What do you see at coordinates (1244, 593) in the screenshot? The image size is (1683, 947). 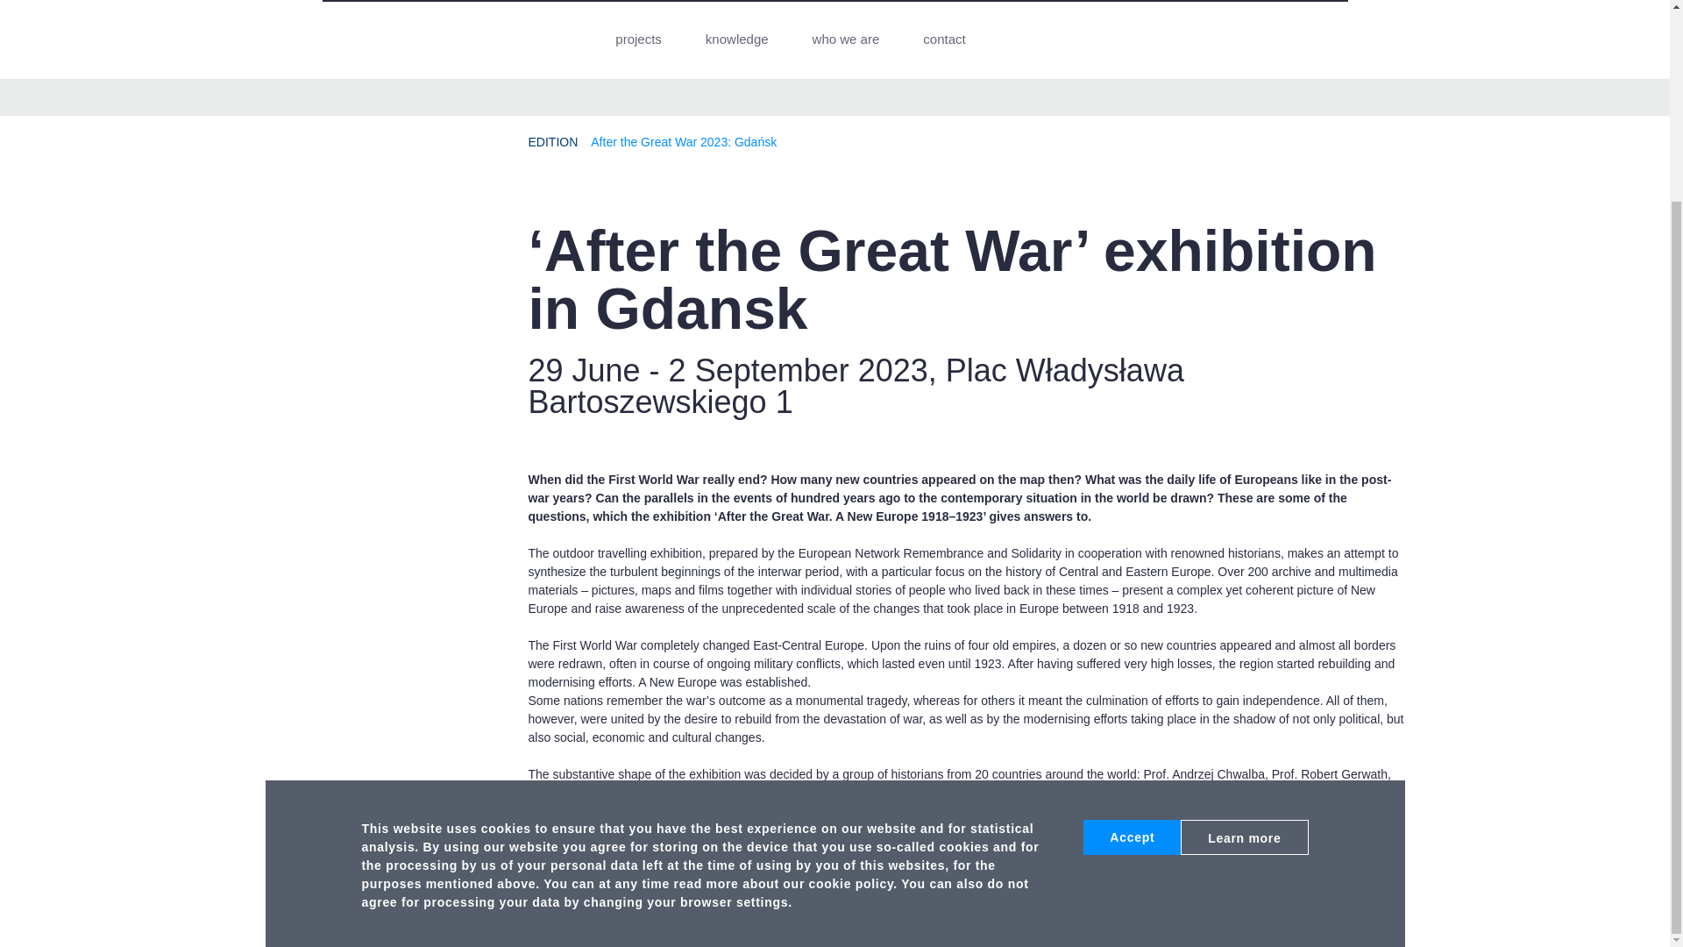 I see `Learn more` at bounding box center [1244, 593].